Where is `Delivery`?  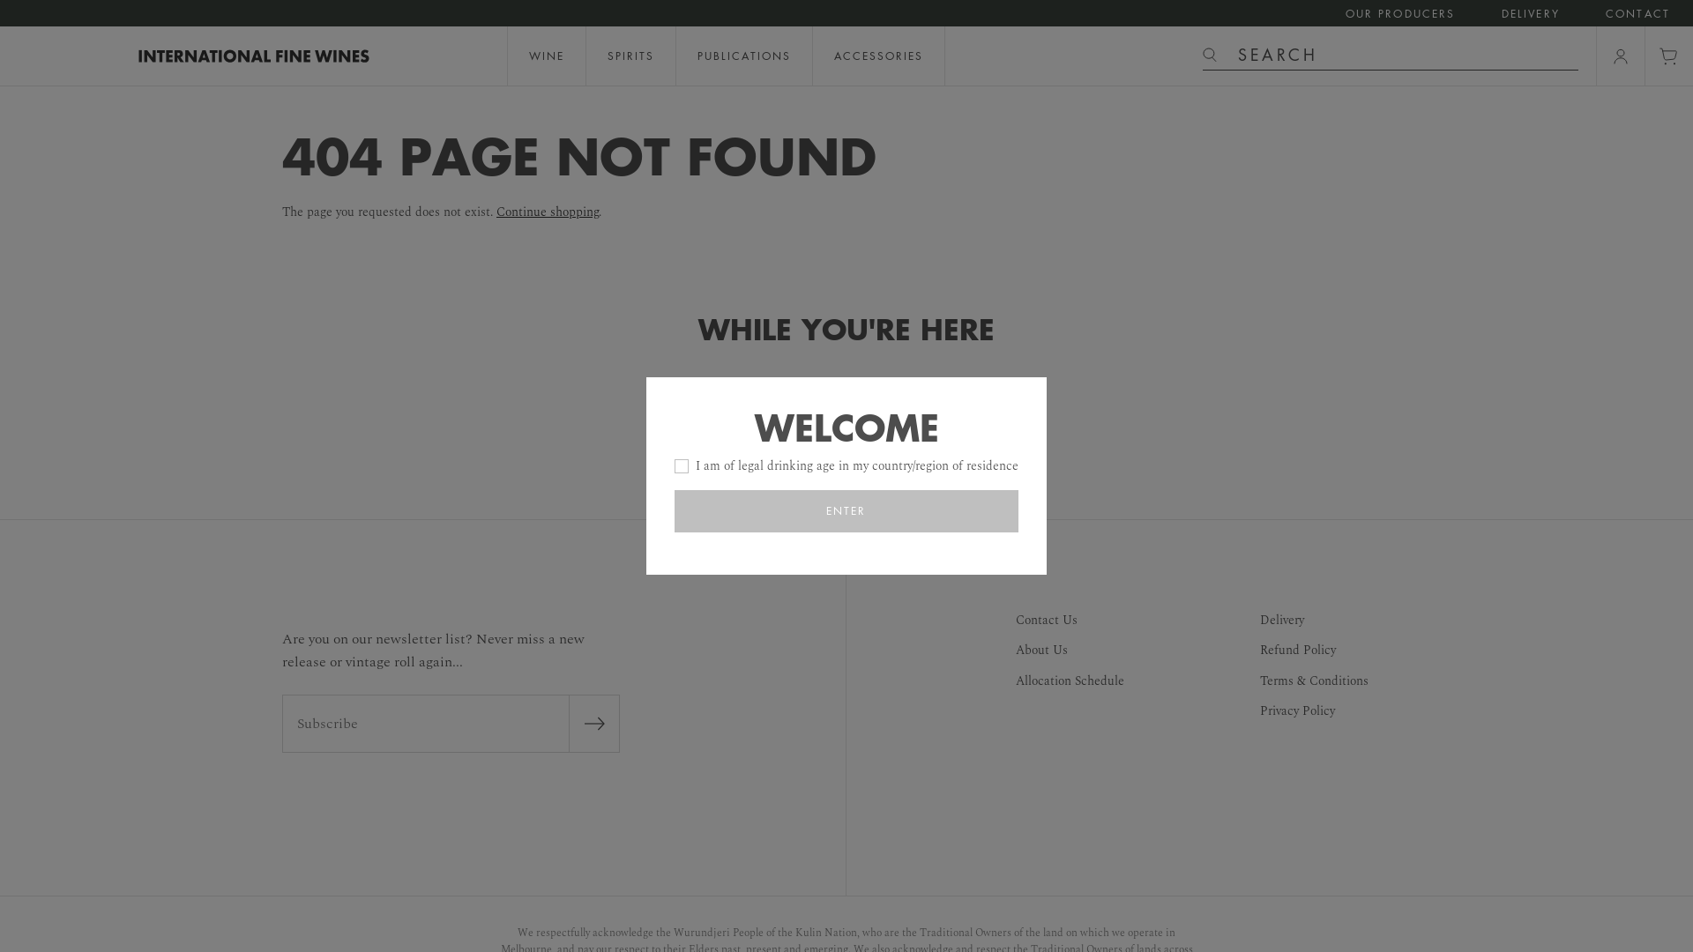 Delivery is located at coordinates (1314, 621).